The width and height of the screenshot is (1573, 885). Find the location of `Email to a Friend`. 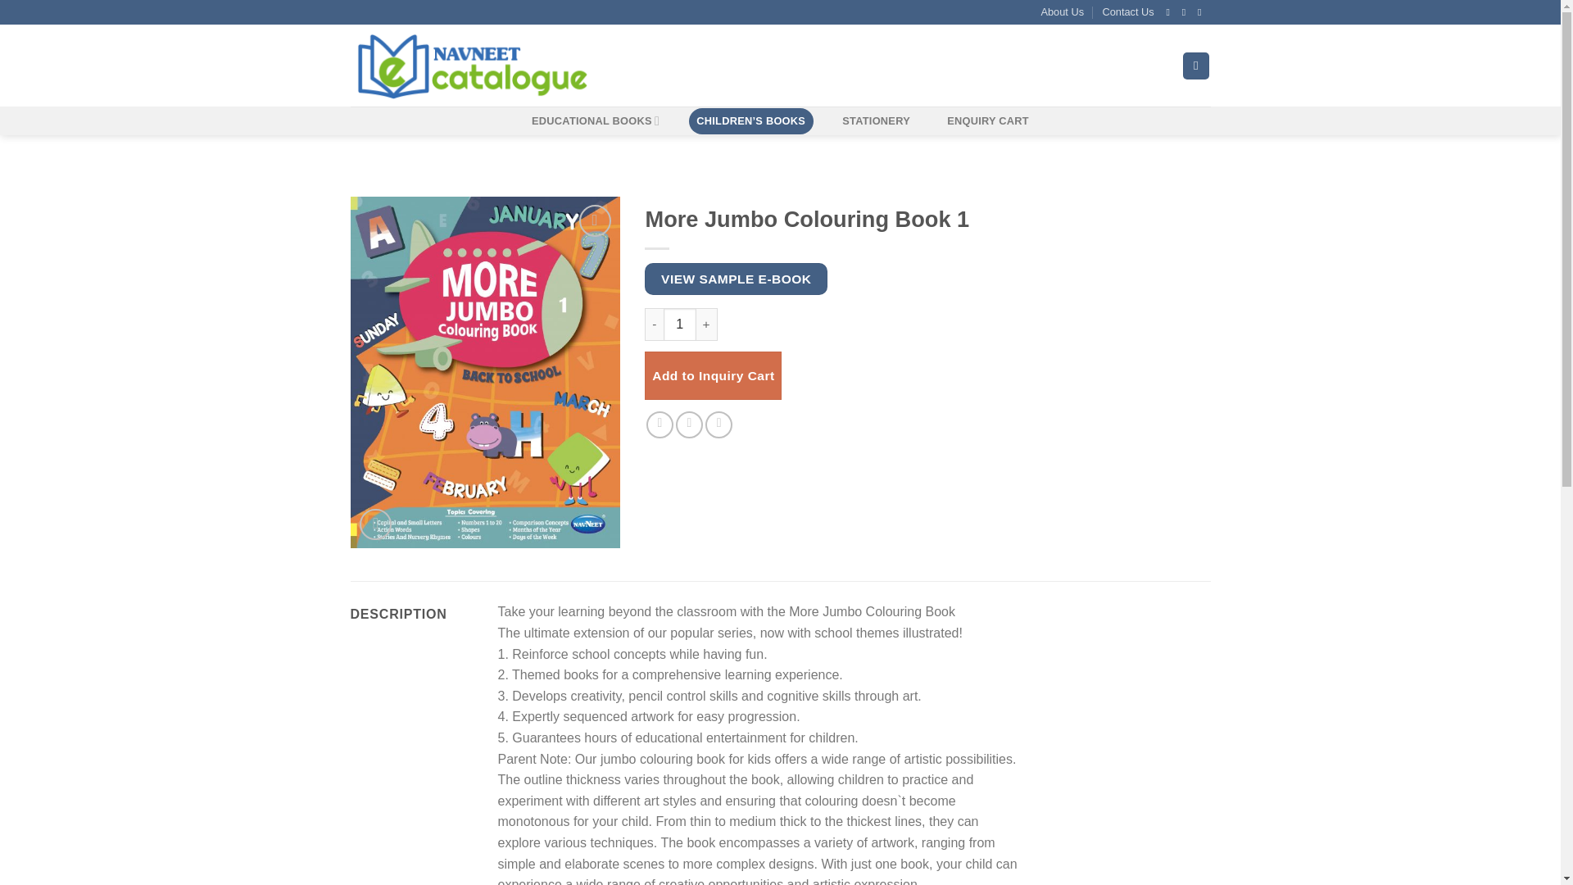

Email to a Friend is located at coordinates (719, 424).